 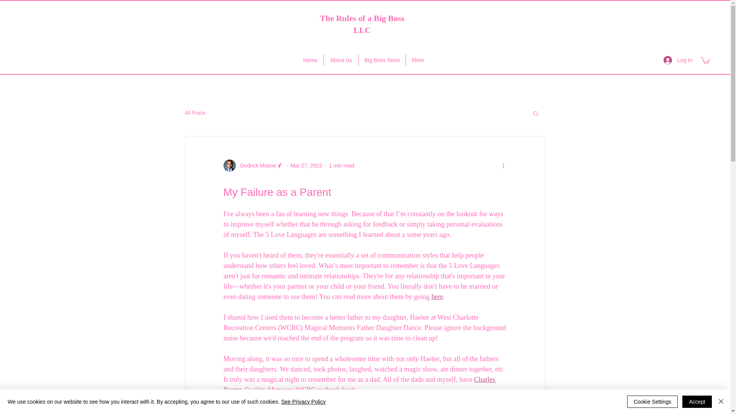 What do you see at coordinates (253, 166) in the screenshot?
I see `Dedrick Moone` at bounding box center [253, 166].